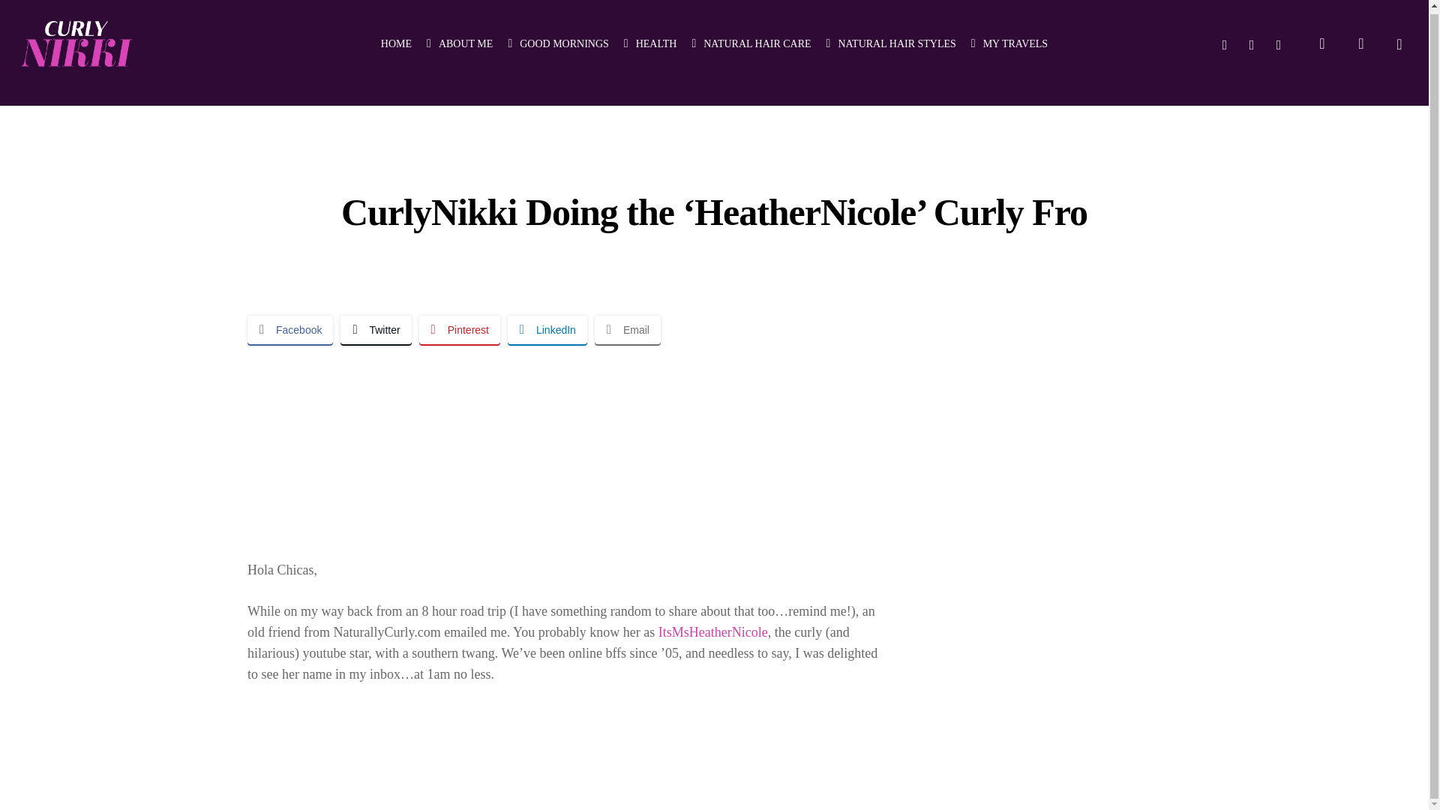 The image size is (1440, 810). I want to click on HEALTH, so click(649, 40).